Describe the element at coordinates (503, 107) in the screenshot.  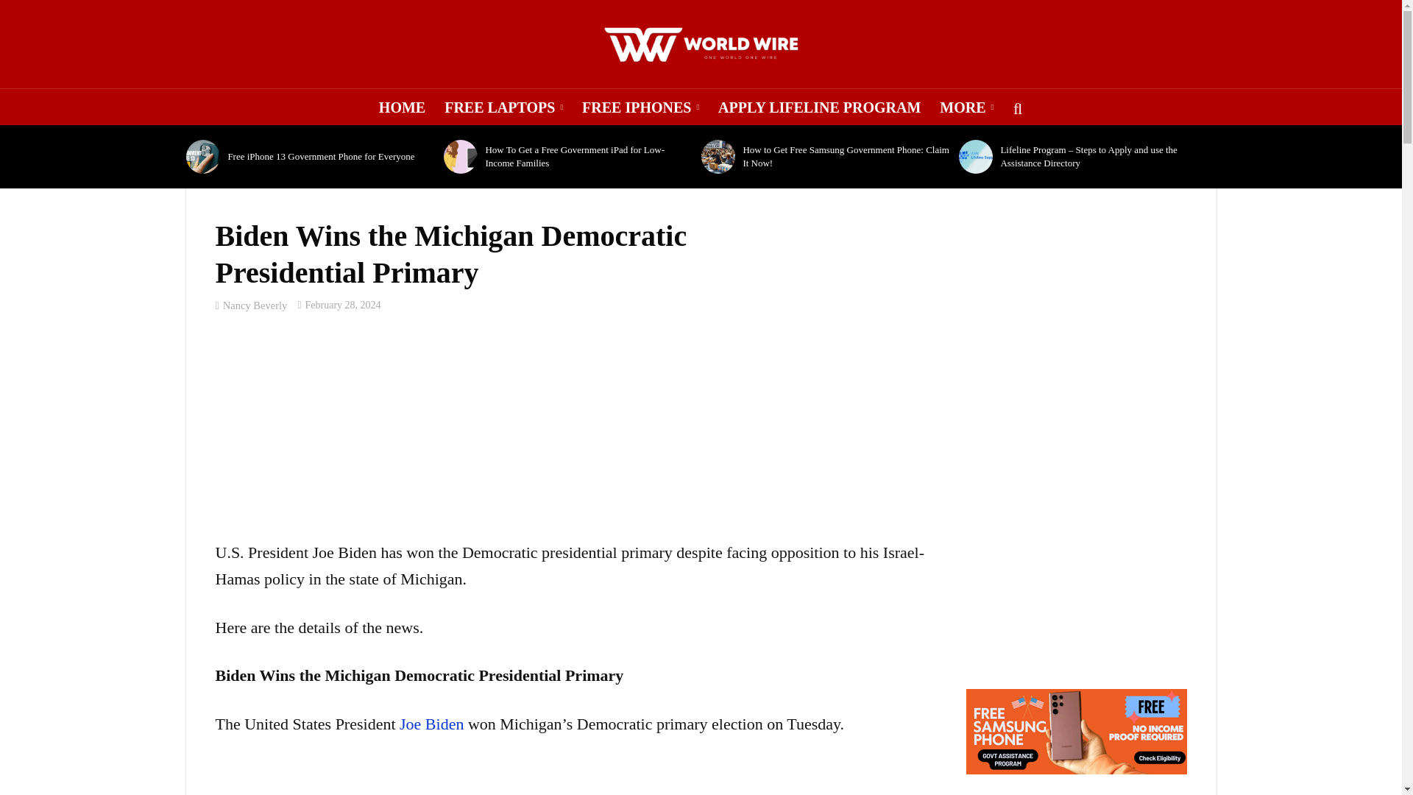
I see `FREE LAPTOPS` at that location.